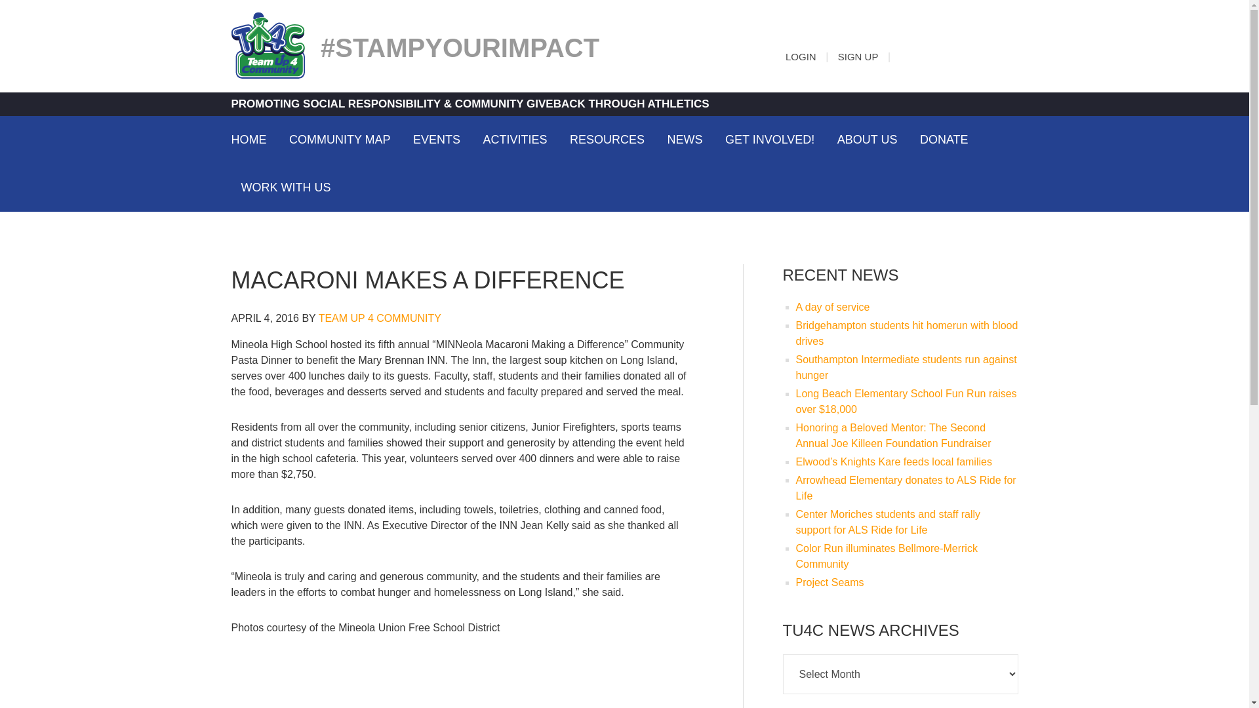 The image size is (1259, 708). I want to click on ACTIVITIES, so click(515, 139).